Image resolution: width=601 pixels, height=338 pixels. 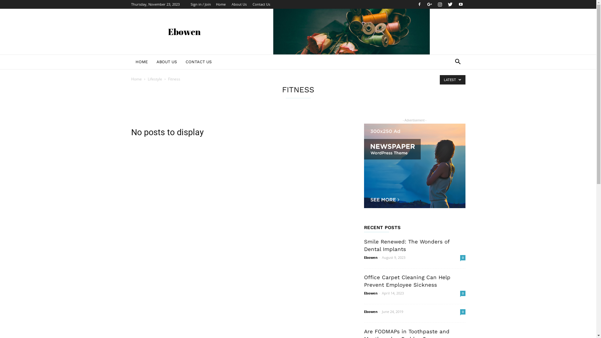 I want to click on Home, so click(x=136, y=79).